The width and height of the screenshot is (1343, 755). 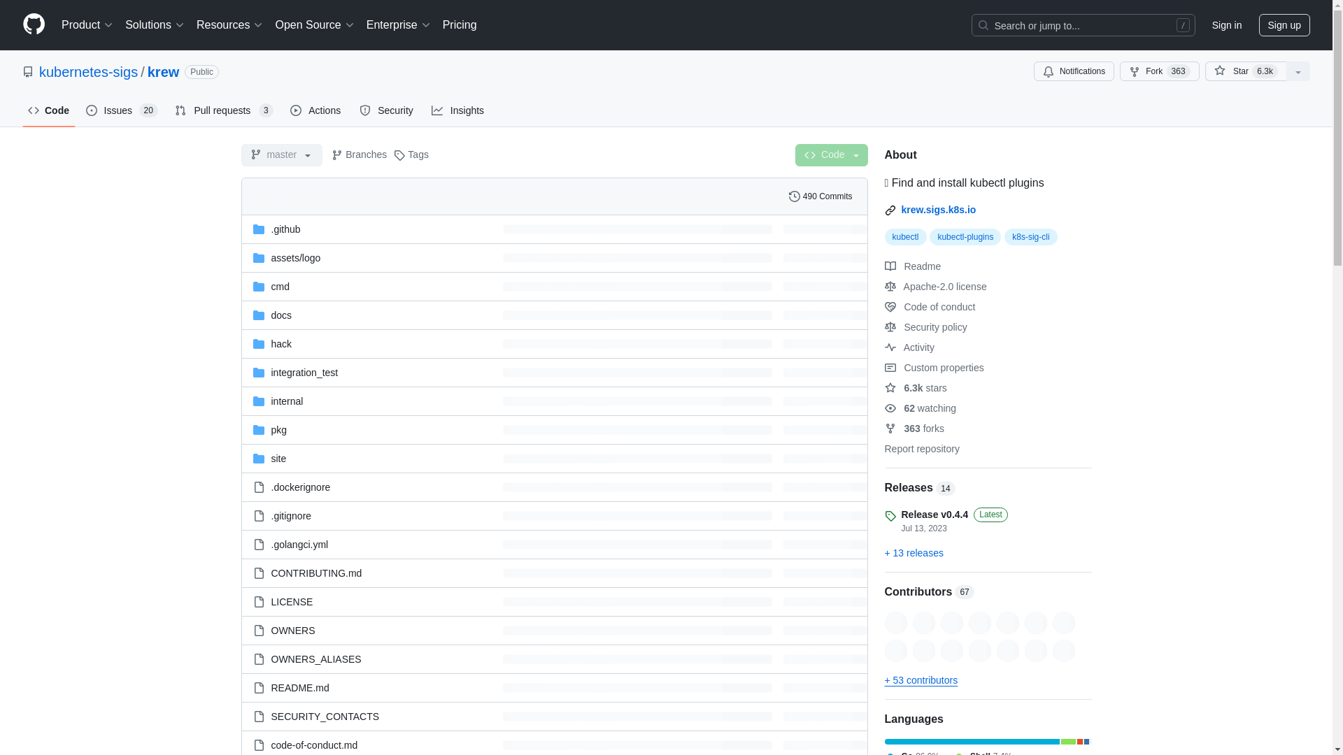 What do you see at coordinates (148, 110) in the screenshot?
I see `20` at bounding box center [148, 110].